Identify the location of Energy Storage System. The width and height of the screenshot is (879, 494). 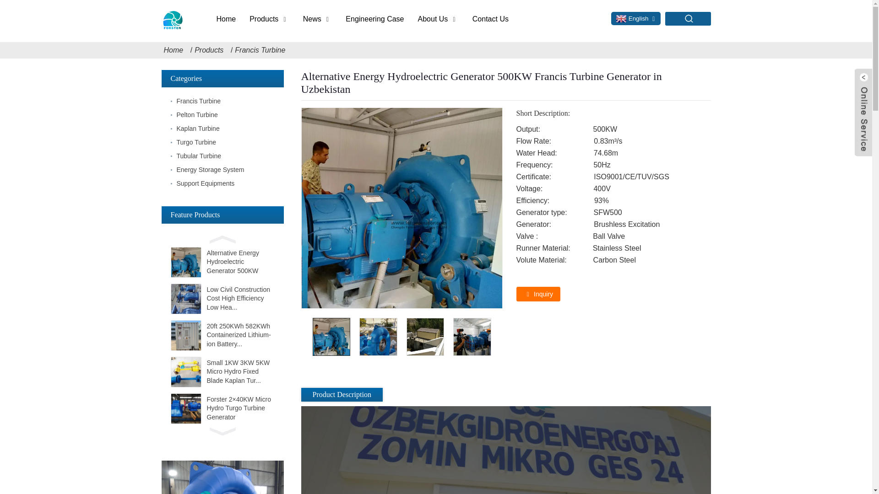
(222, 169).